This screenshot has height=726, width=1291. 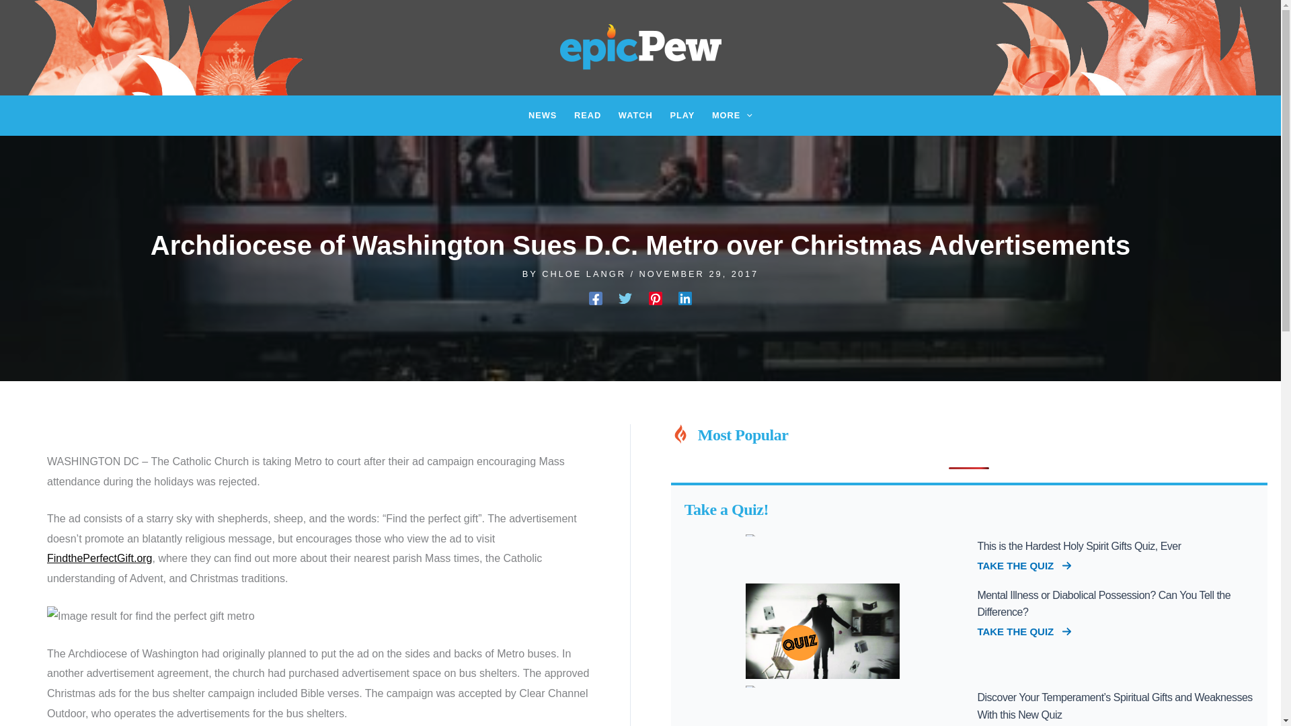 What do you see at coordinates (587, 115) in the screenshot?
I see `READ` at bounding box center [587, 115].